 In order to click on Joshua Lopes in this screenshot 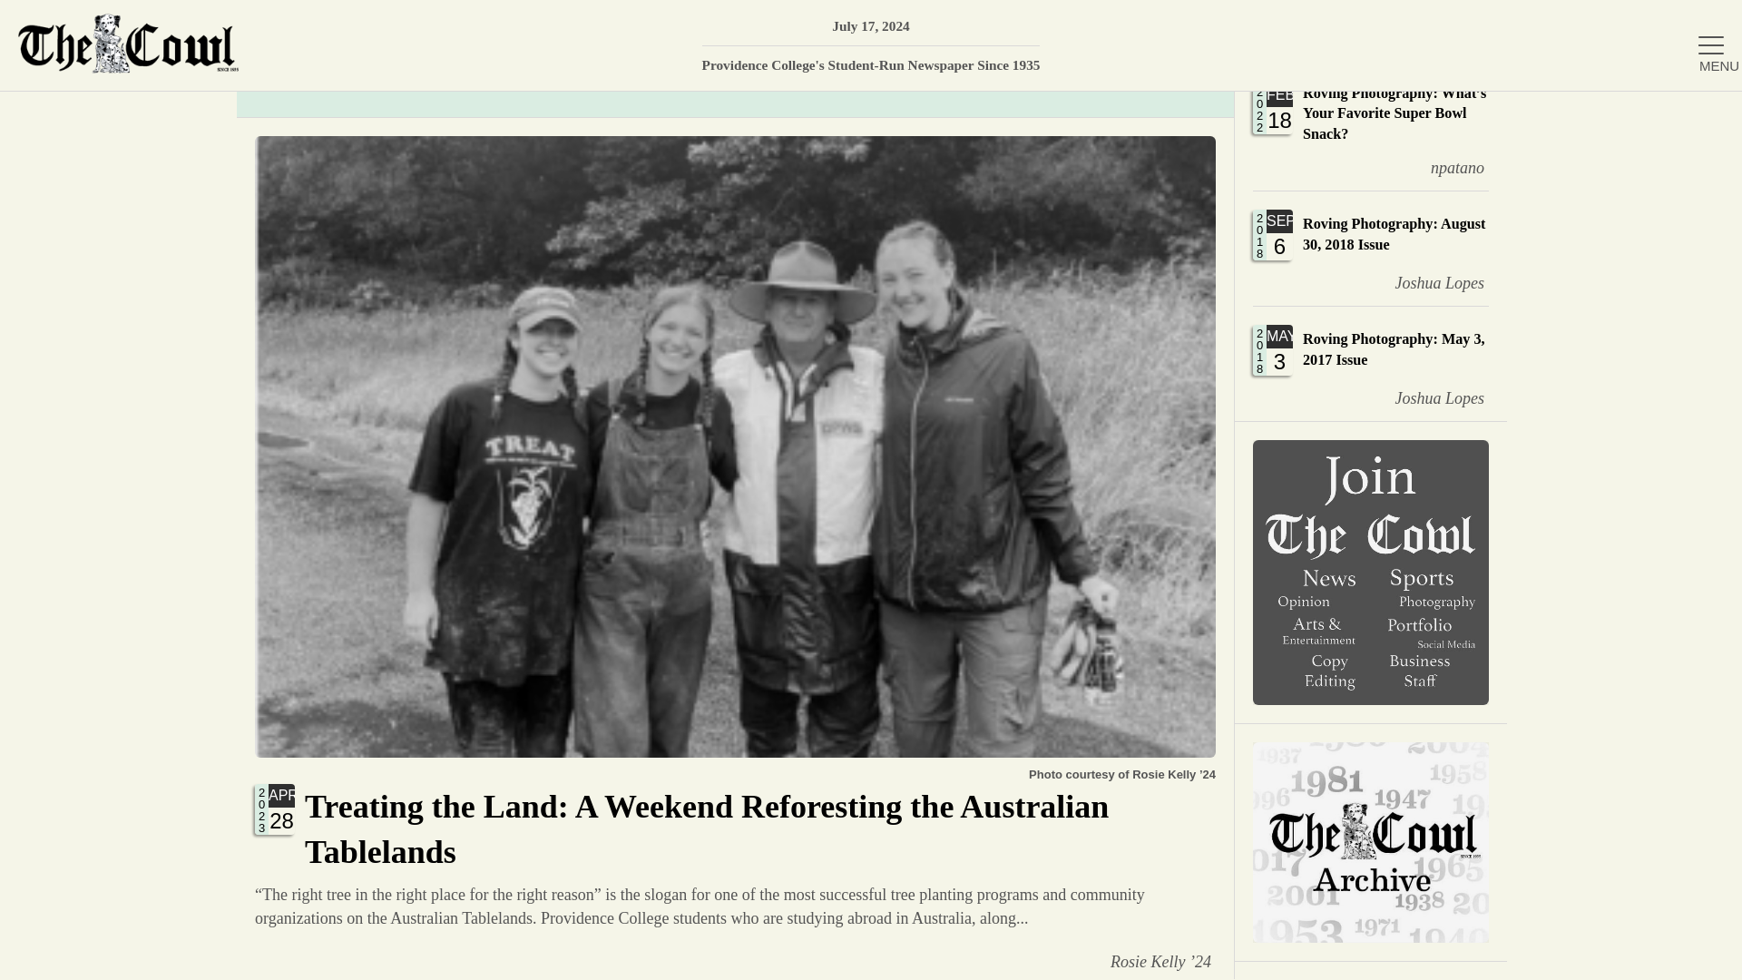, I will do `click(1701, 23)`.